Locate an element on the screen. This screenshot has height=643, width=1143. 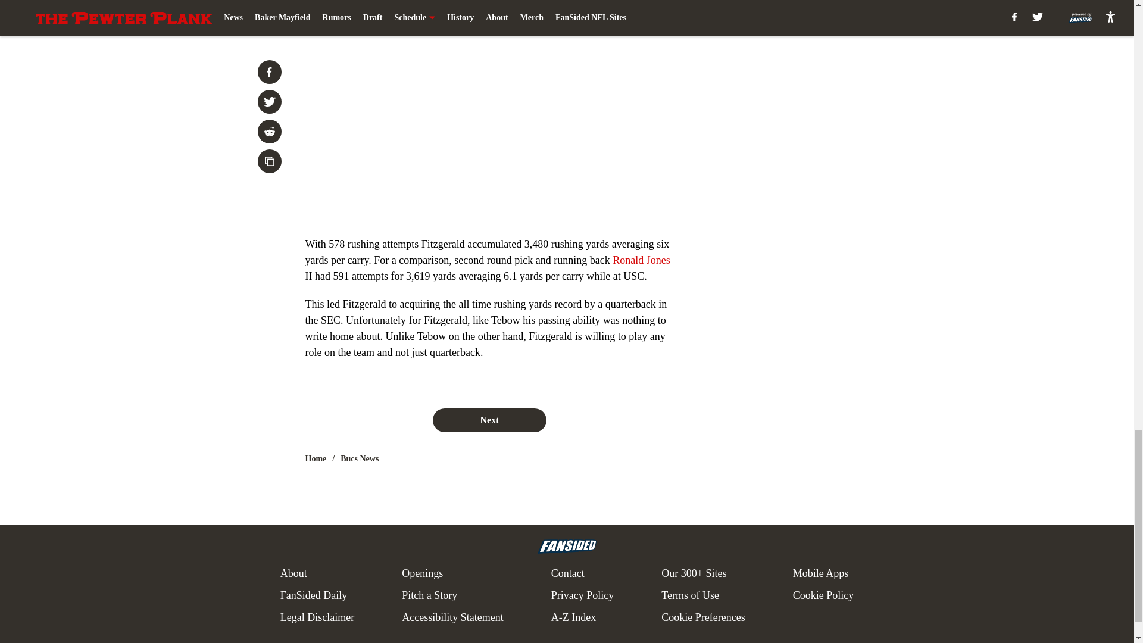
Openings is located at coordinates (423, 574).